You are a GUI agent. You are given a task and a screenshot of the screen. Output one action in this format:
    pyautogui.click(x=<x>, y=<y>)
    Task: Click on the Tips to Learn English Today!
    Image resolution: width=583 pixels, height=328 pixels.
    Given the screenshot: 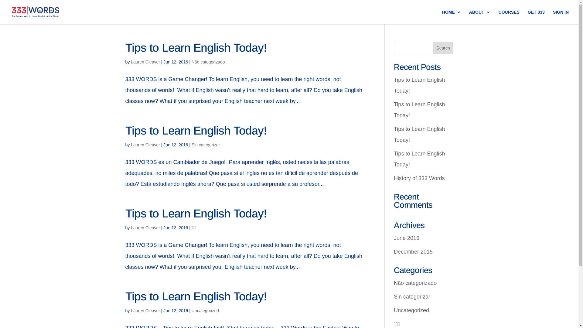 What is the action you would take?
    pyautogui.click(x=419, y=135)
    